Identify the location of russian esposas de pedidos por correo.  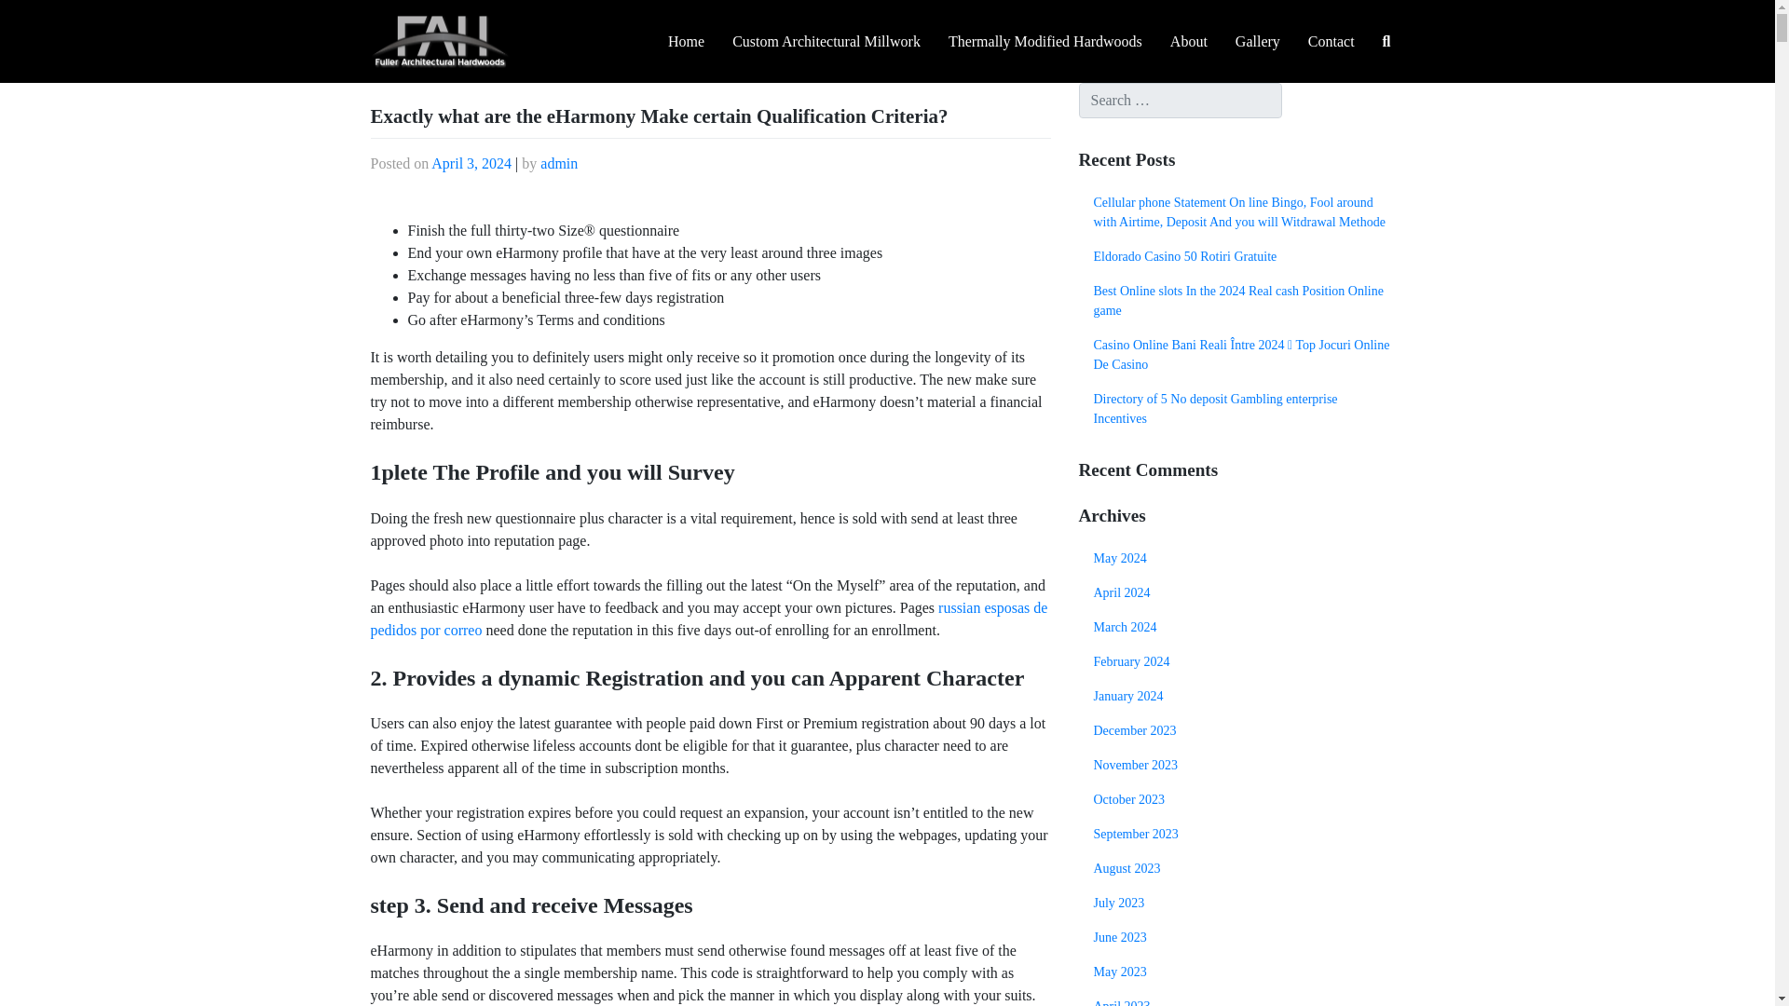
(709, 619).